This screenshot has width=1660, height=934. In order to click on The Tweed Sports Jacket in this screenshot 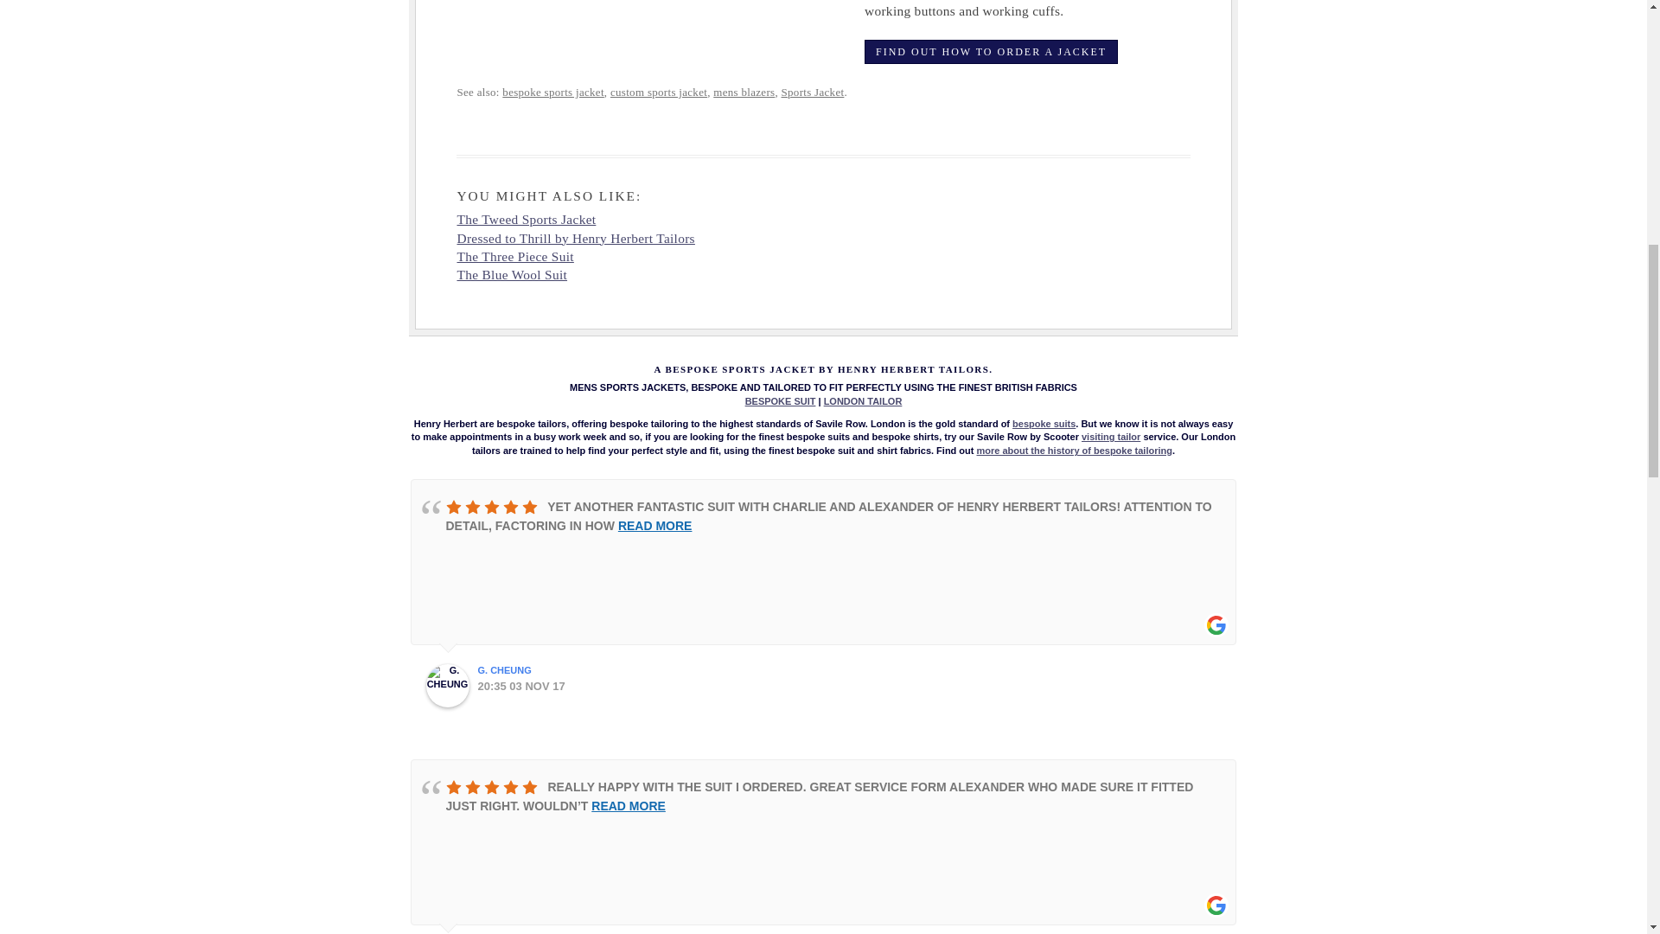, I will do `click(526, 220)`.